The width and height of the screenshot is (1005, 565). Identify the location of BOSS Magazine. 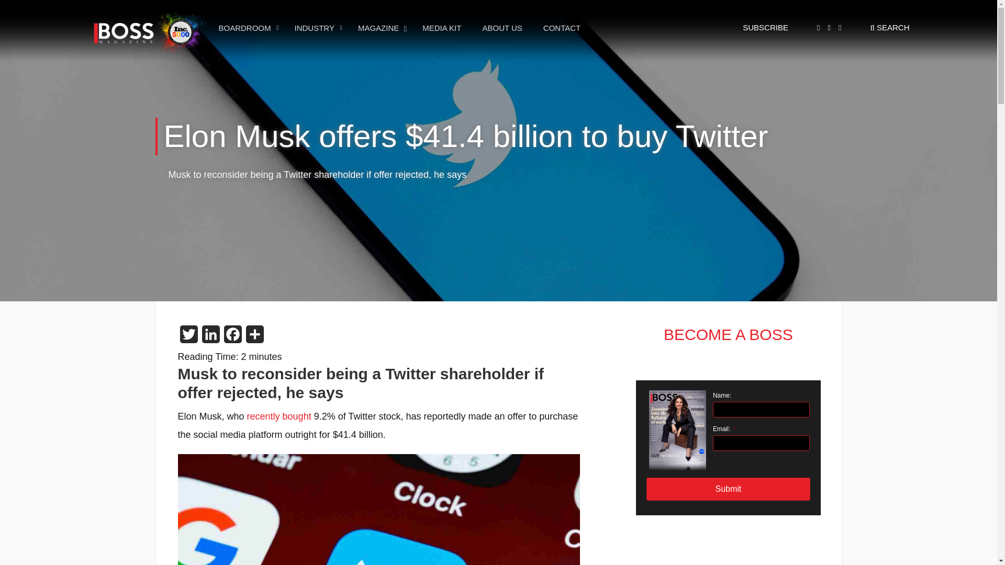
(148, 32).